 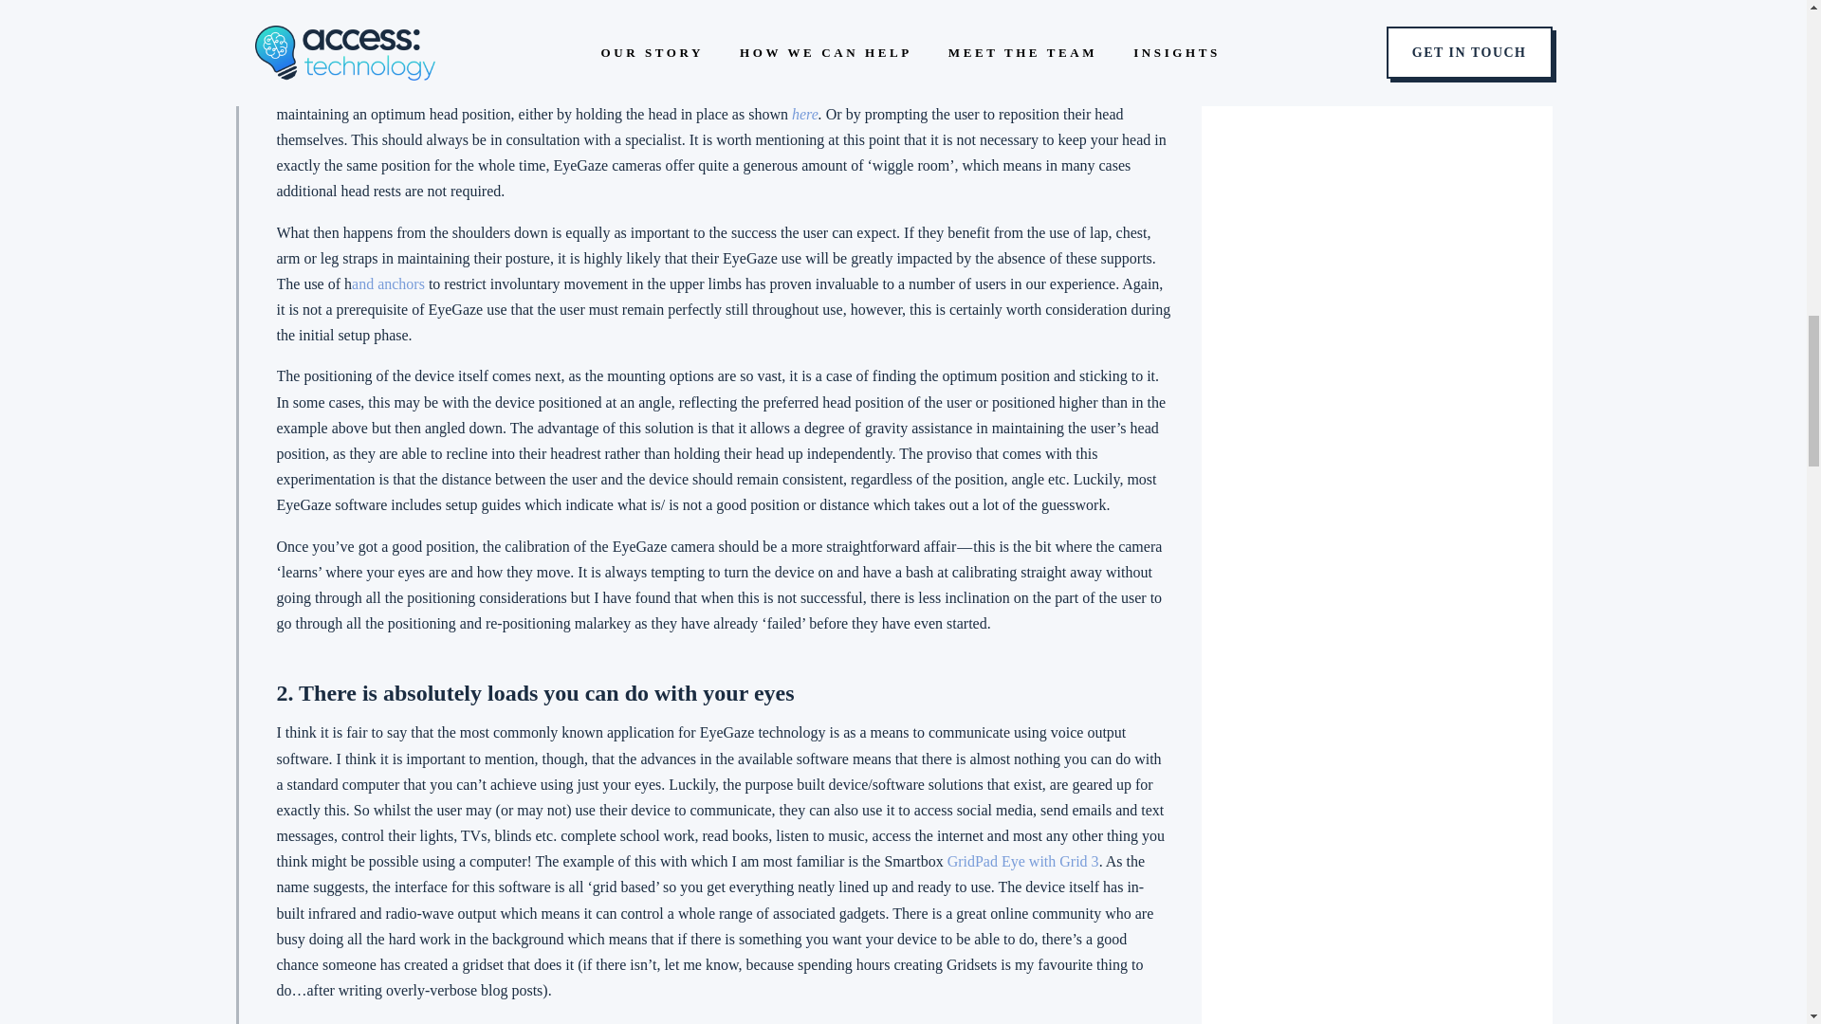 What do you see at coordinates (804, 114) in the screenshot?
I see `here` at bounding box center [804, 114].